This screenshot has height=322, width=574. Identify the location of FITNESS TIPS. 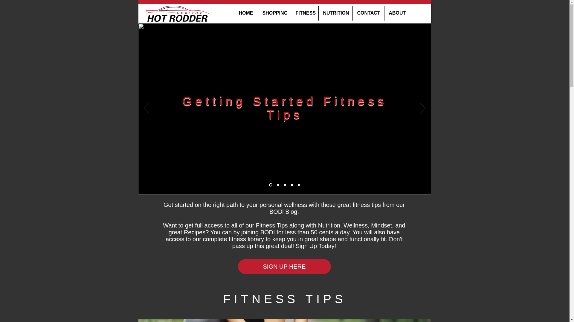
(285, 299).